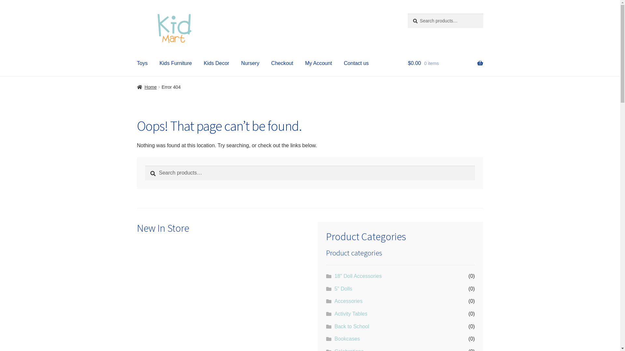 The width and height of the screenshot is (625, 351). What do you see at coordinates (351, 314) in the screenshot?
I see `Activity Tables` at bounding box center [351, 314].